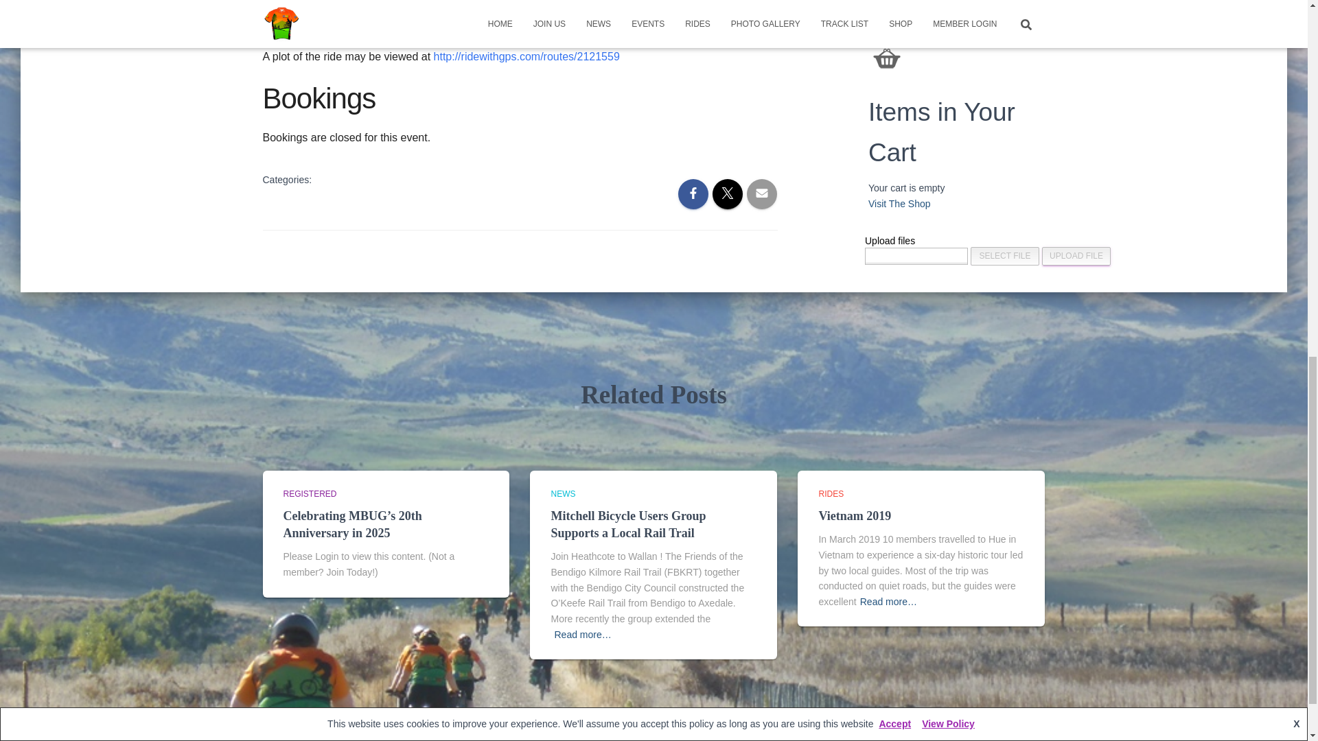 The width and height of the screenshot is (1318, 741). Describe the element at coordinates (627, 524) in the screenshot. I see `Mitchell Bicycle Users Group Supports a Local Rail Trail` at that location.